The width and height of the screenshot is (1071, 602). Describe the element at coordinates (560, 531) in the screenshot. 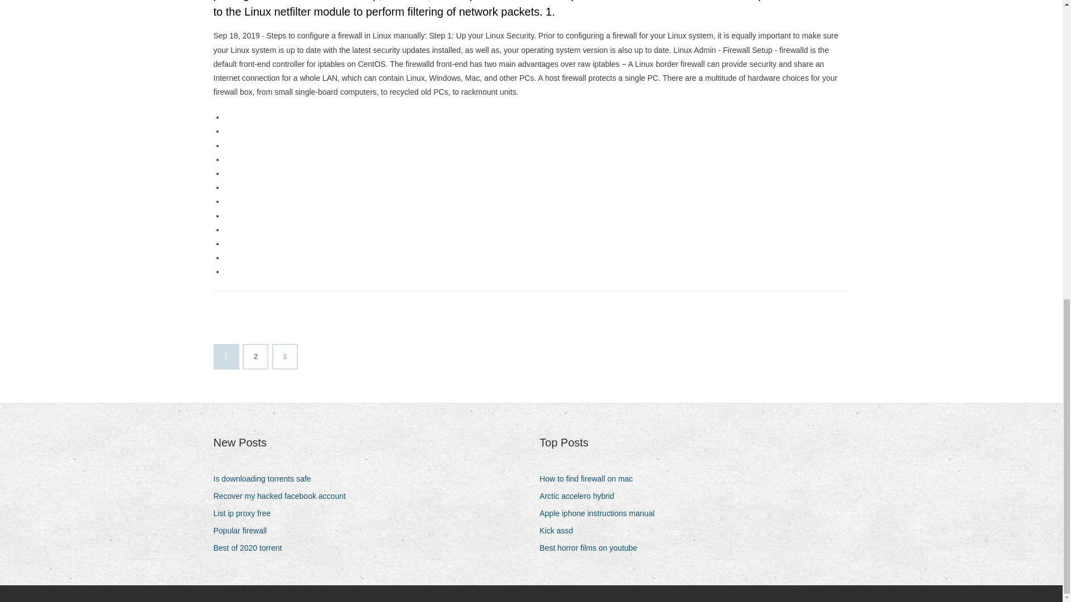

I see `Kick assd` at that location.